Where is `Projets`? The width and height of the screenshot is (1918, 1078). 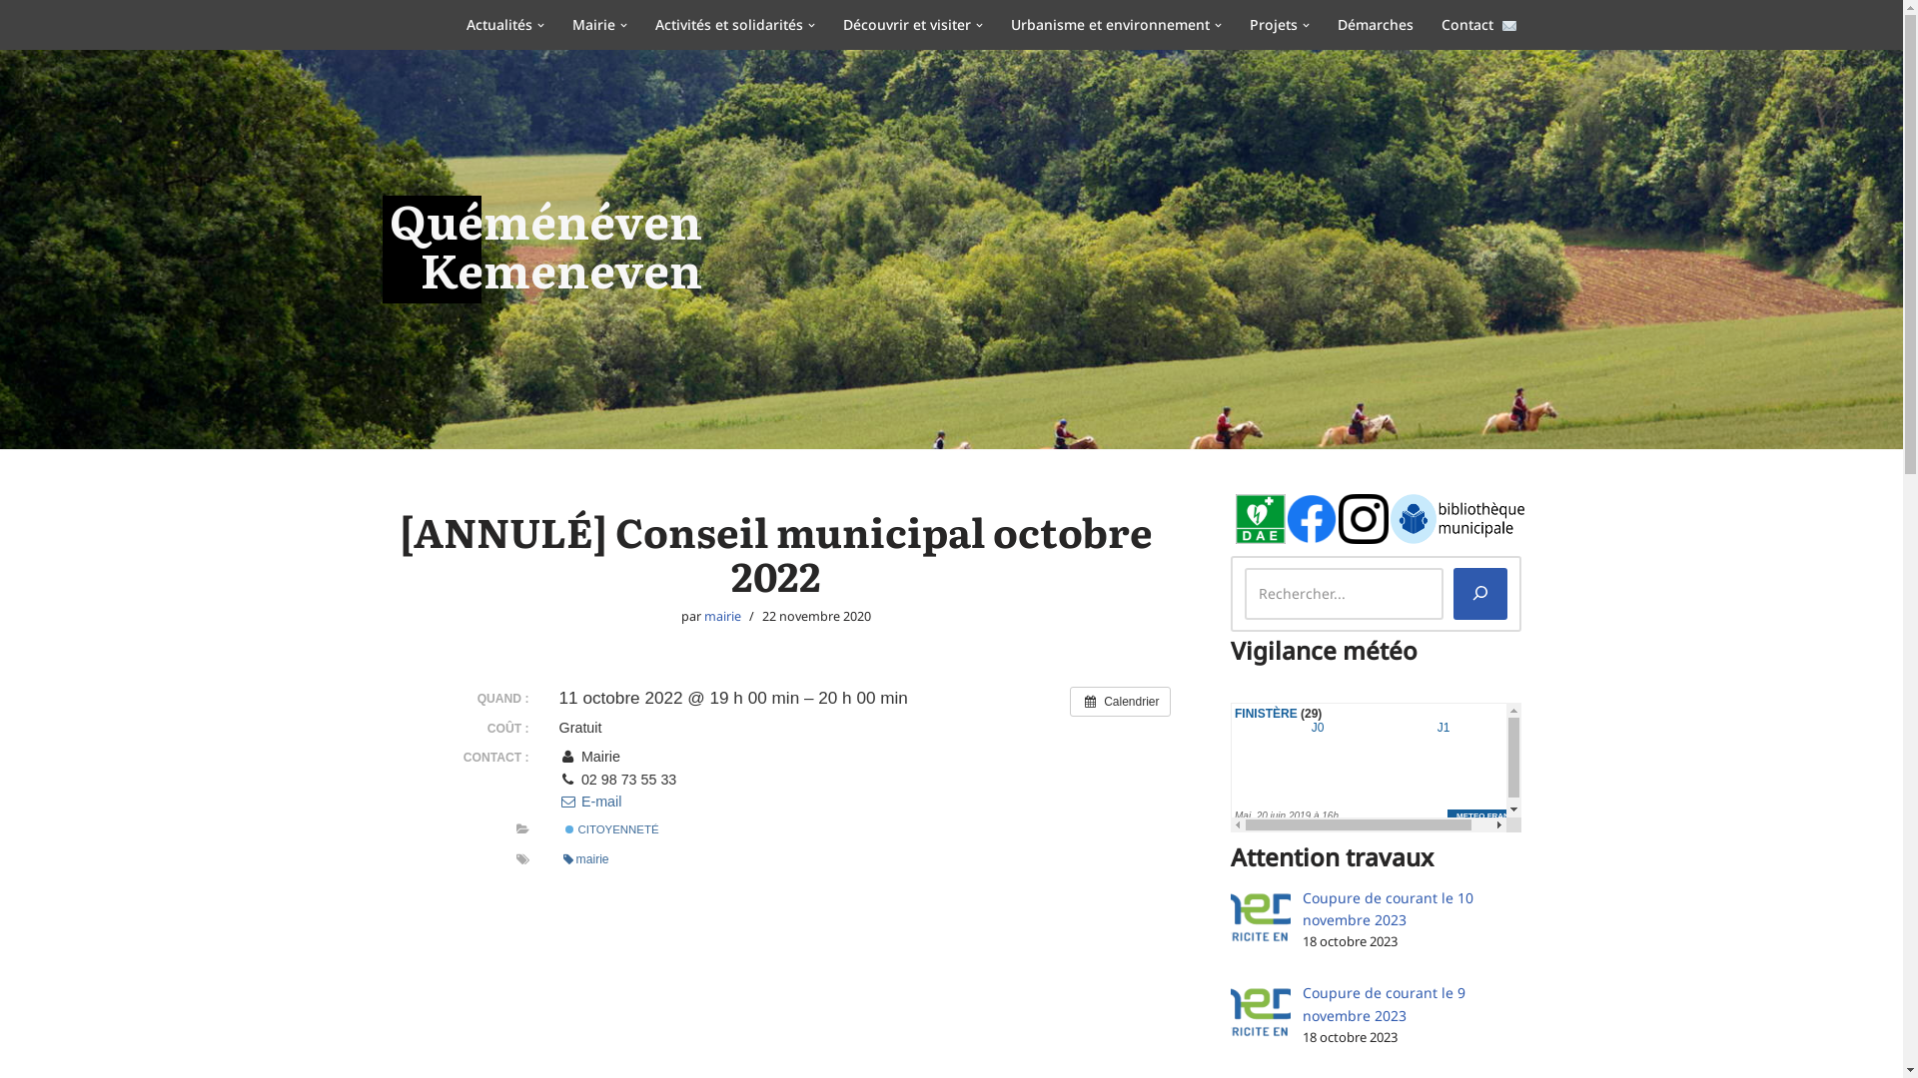 Projets is located at coordinates (1274, 24).